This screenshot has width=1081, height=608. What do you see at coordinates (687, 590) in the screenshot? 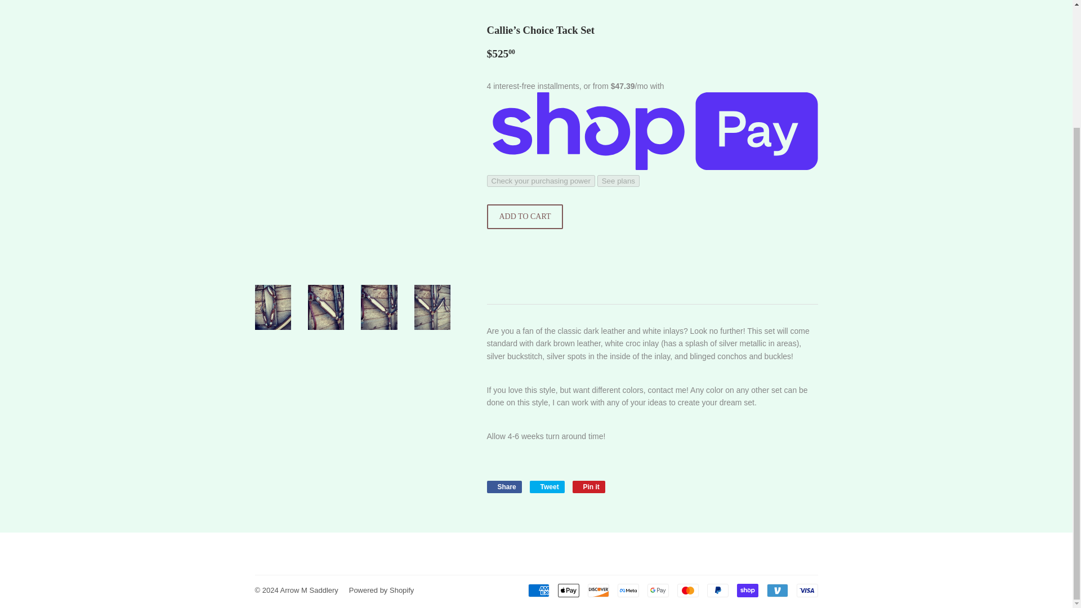
I see `Share on Facebook` at bounding box center [687, 590].